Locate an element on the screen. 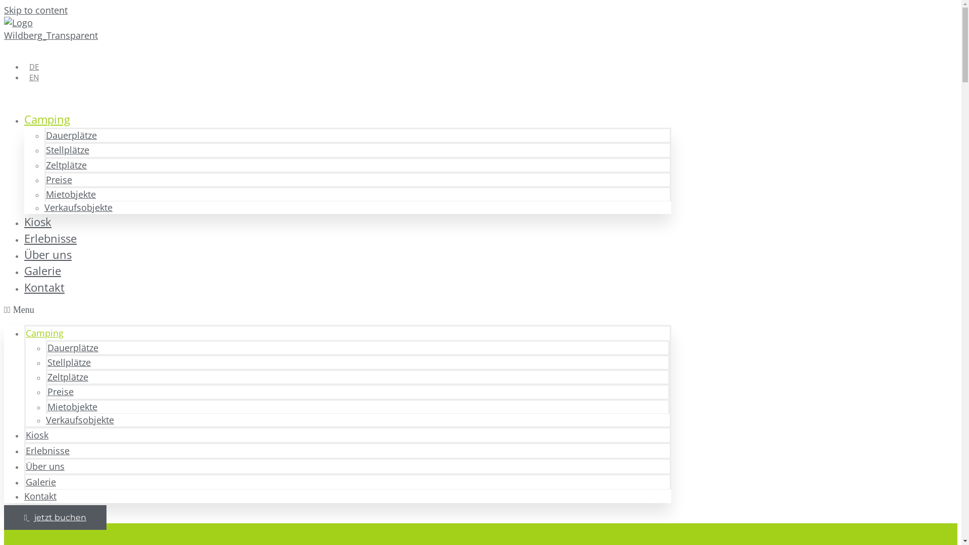 The width and height of the screenshot is (969, 545). Camping is located at coordinates (44, 333).